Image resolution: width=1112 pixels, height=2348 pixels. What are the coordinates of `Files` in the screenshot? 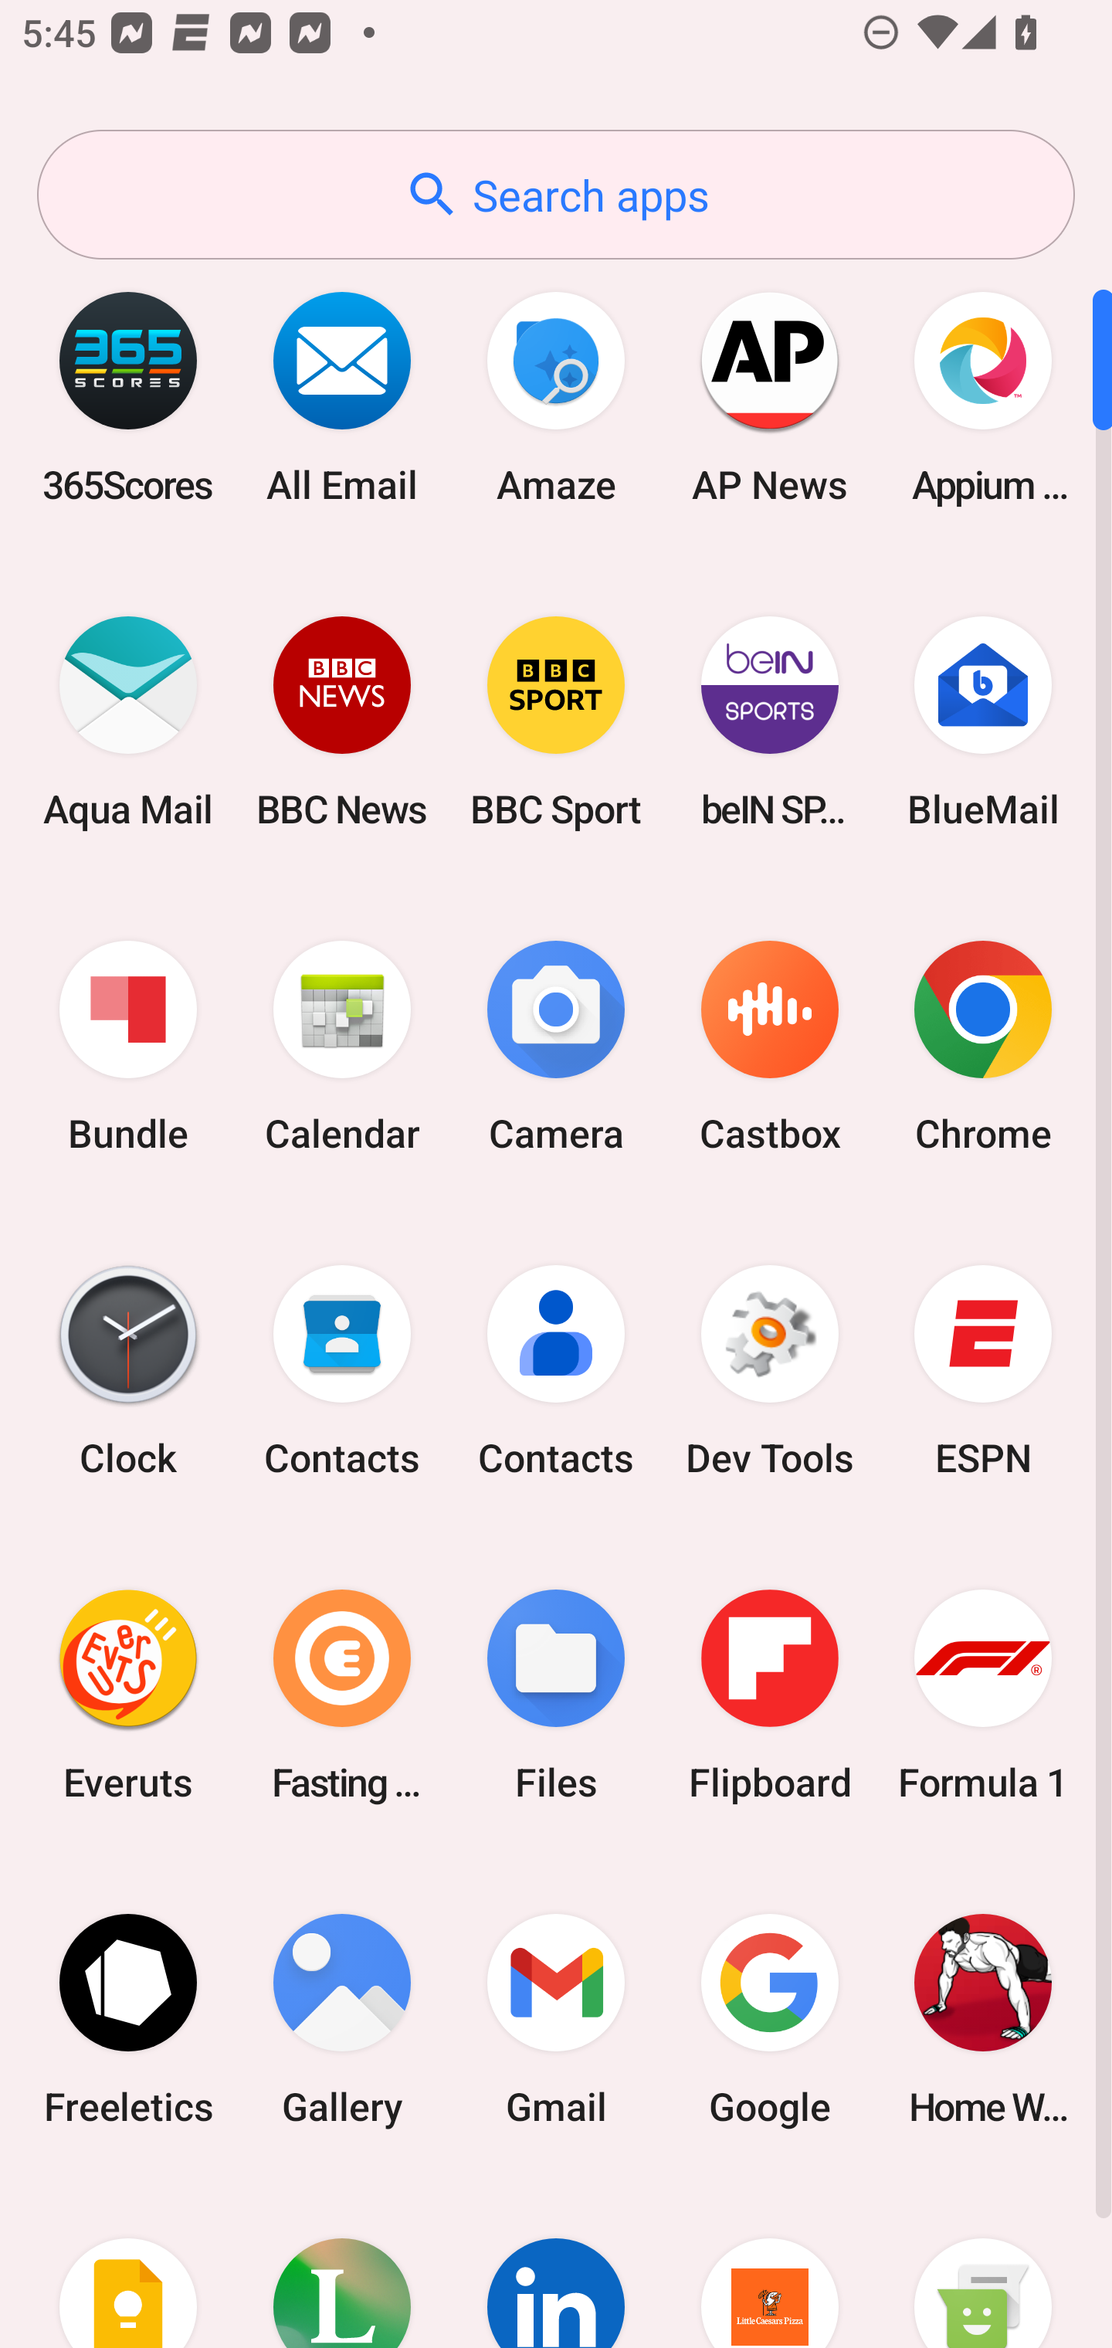 It's located at (556, 1695).